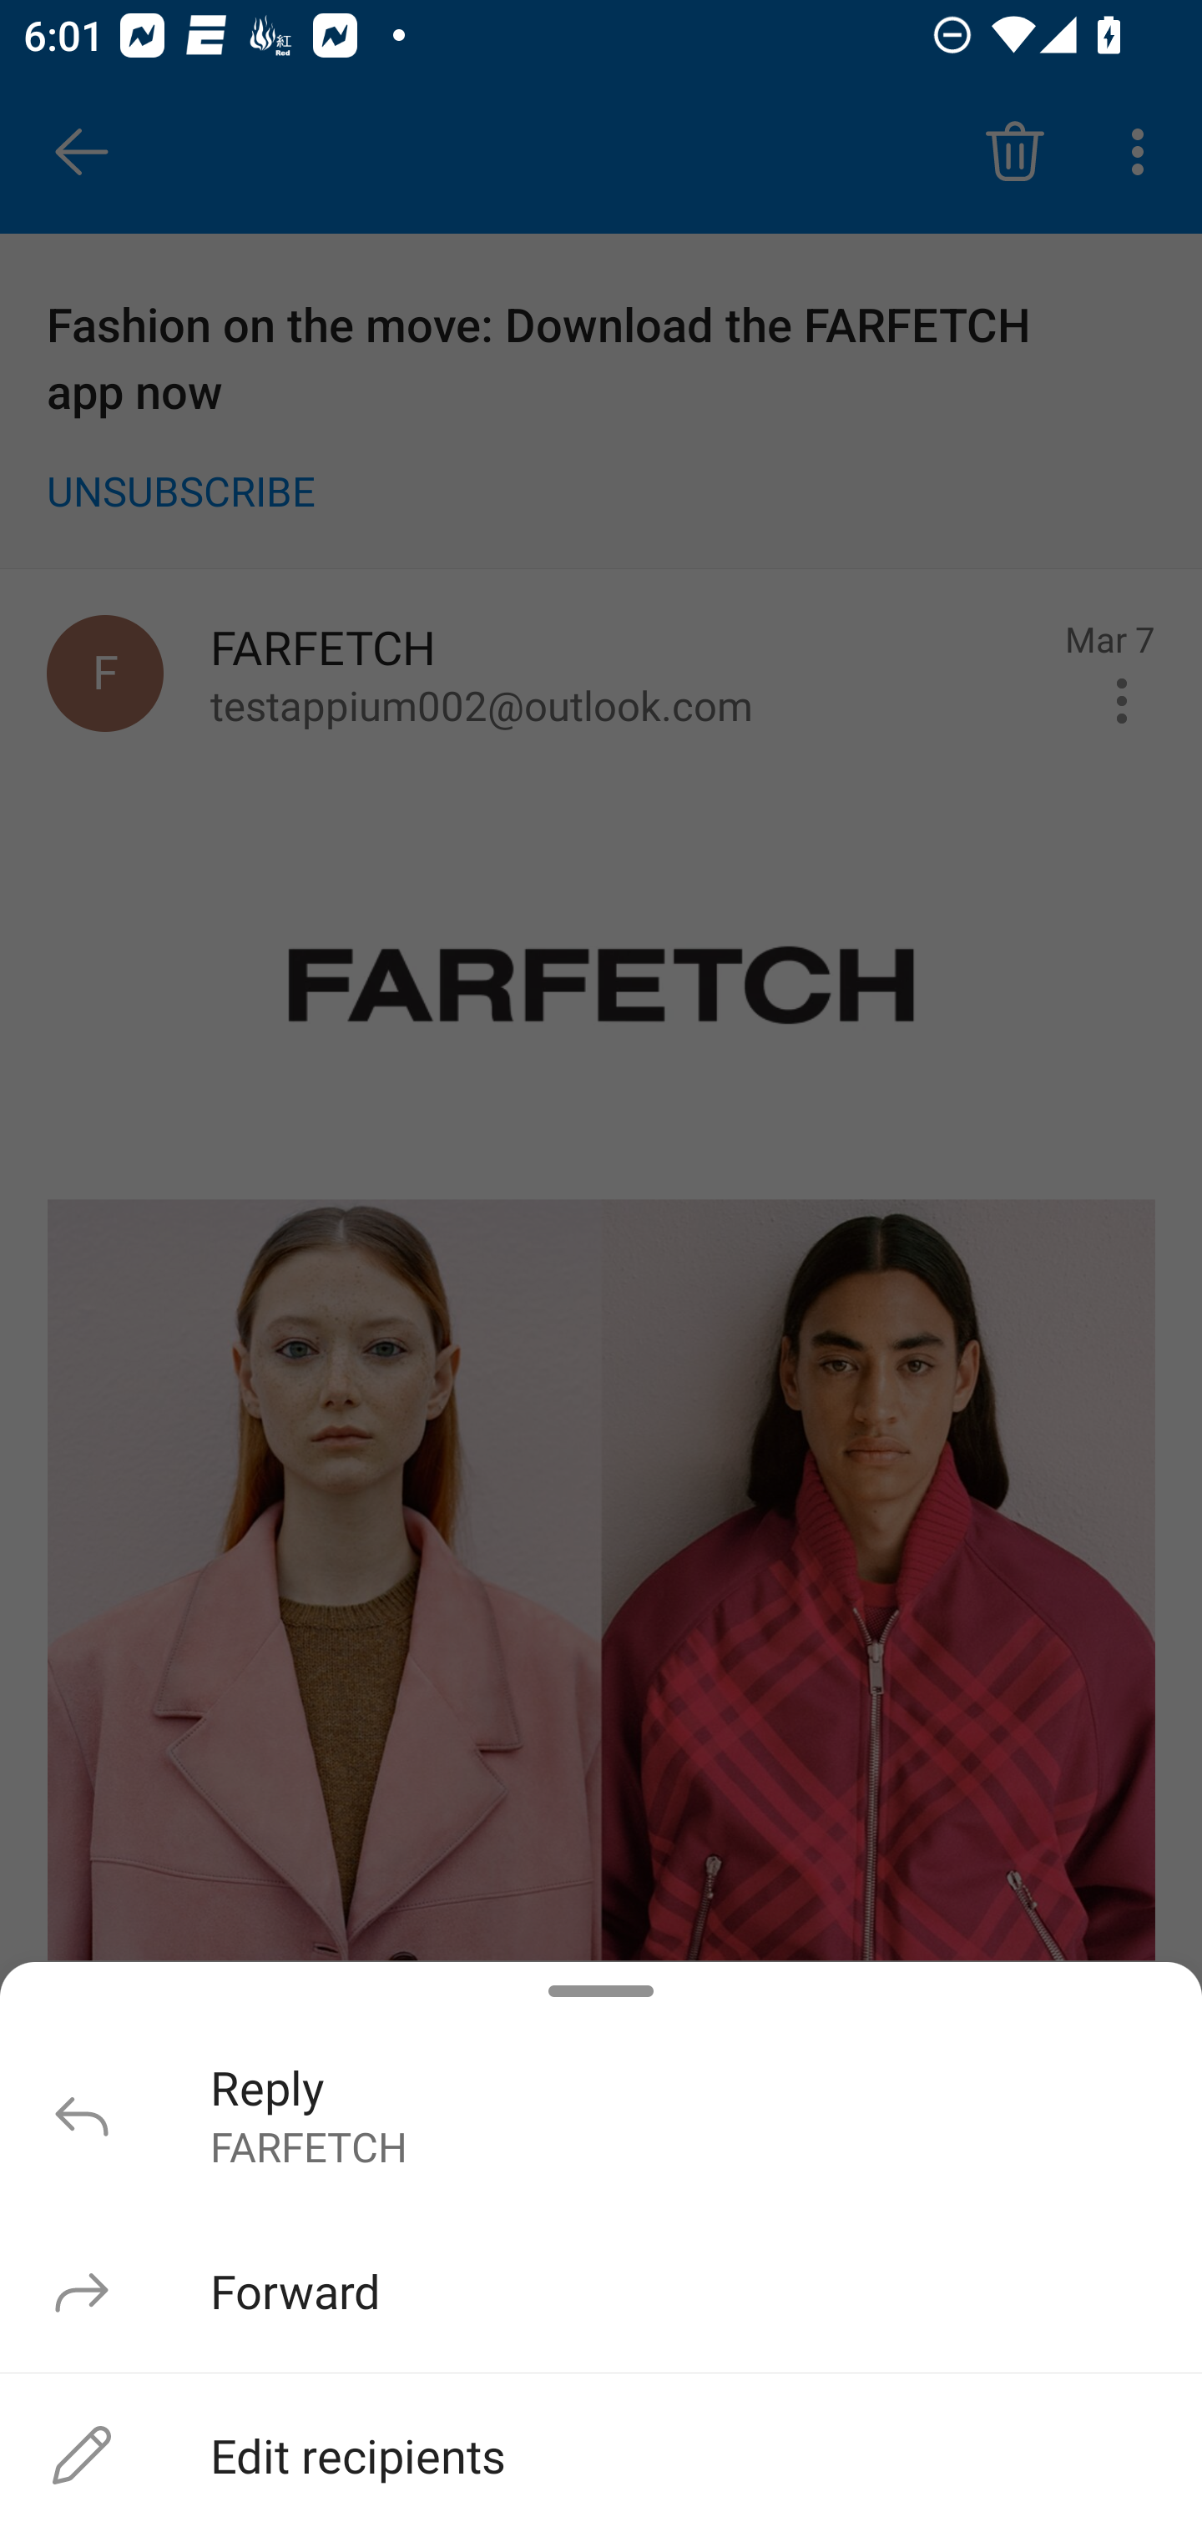 The width and height of the screenshot is (1202, 2537). What do you see at coordinates (601, 2454) in the screenshot?
I see `Edit recipients` at bounding box center [601, 2454].